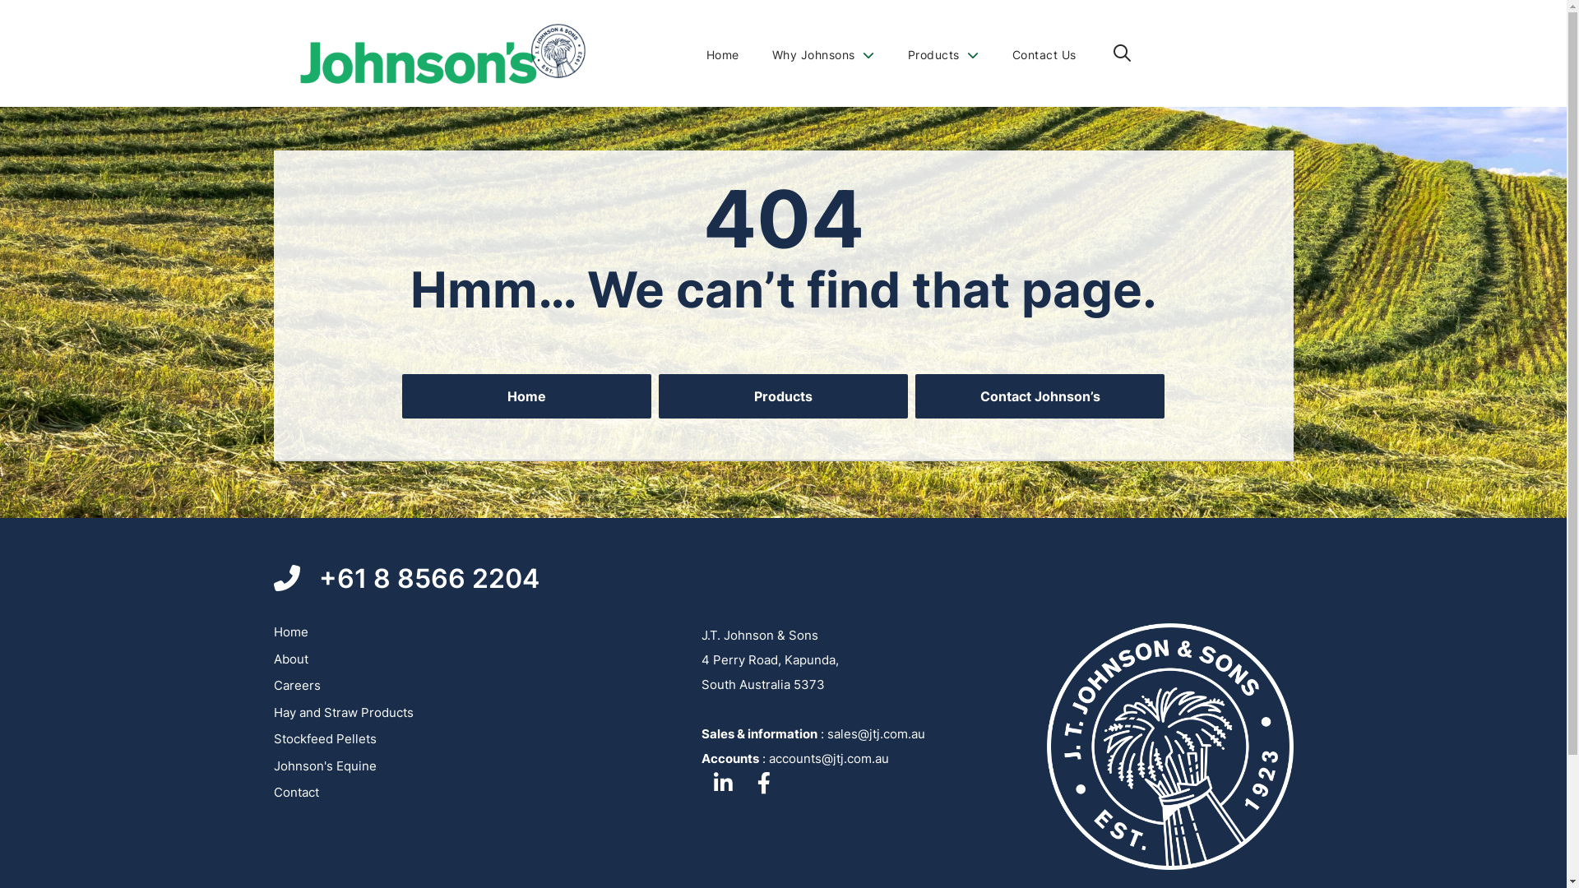 The height and width of the screenshot is (888, 1579). What do you see at coordinates (406, 579) in the screenshot?
I see `+61 8 8566 2204` at bounding box center [406, 579].